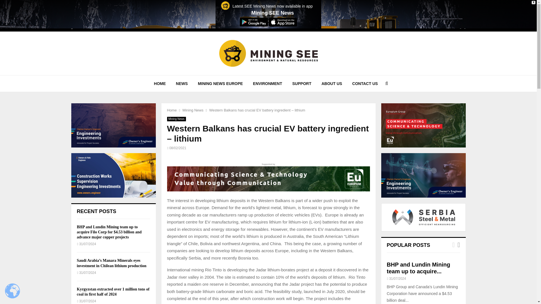 This screenshot has width=541, height=304. What do you see at coordinates (181, 83) in the screenshot?
I see `NEWS` at bounding box center [181, 83].